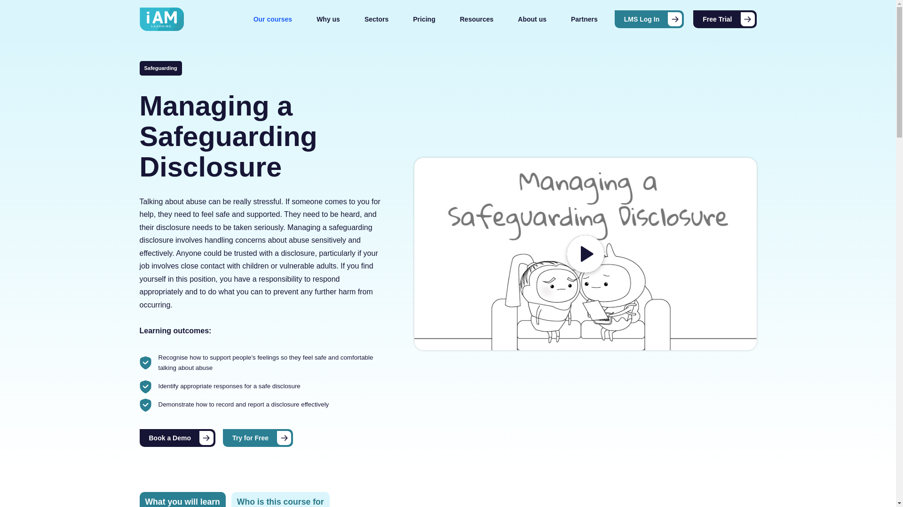 Image resolution: width=903 pixels, height=507 pixels. What do you see at coordinates (328, 19) in the screenshot?
I see `Why us` at bounding box center [328, 19].